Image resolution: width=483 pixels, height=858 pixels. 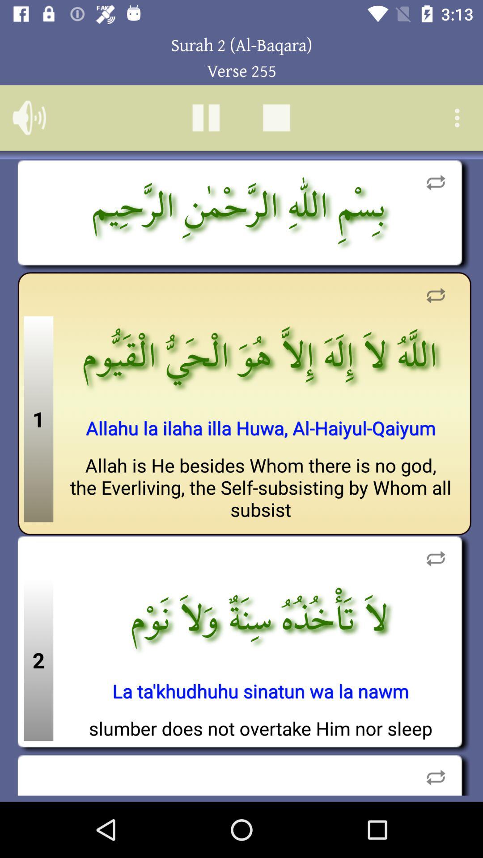 I want to click on repeat, so click(x=436, y=182).